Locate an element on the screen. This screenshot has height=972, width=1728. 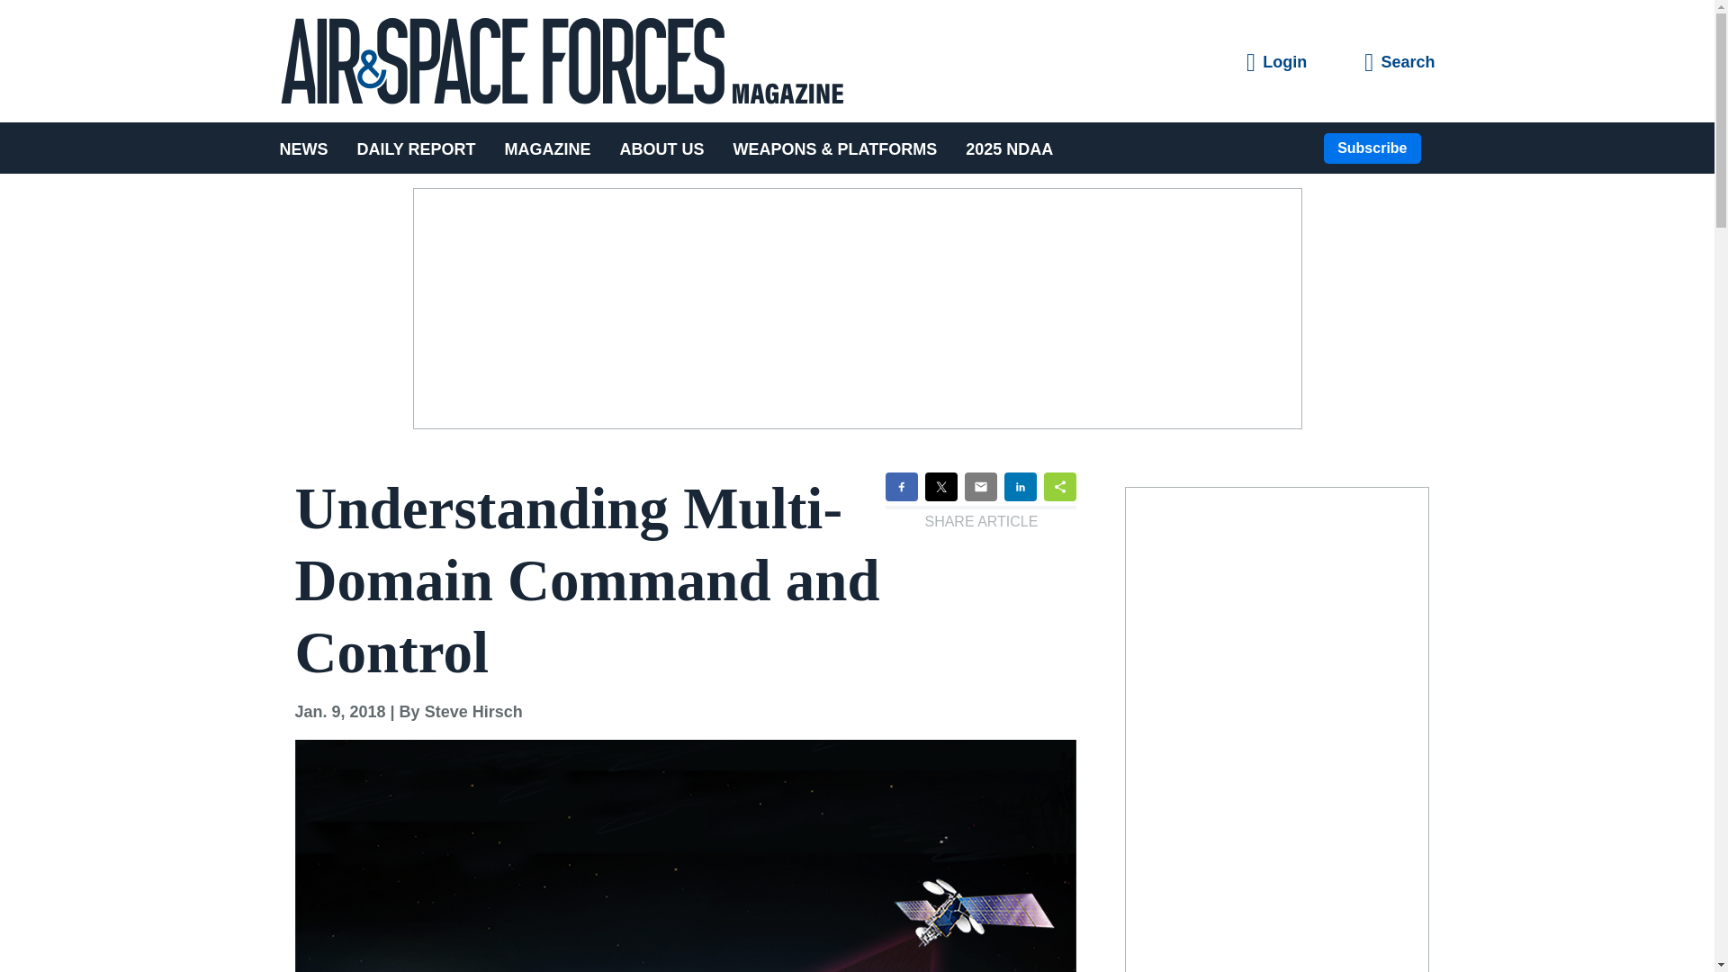
Login is located at coordinates (1276, 63).